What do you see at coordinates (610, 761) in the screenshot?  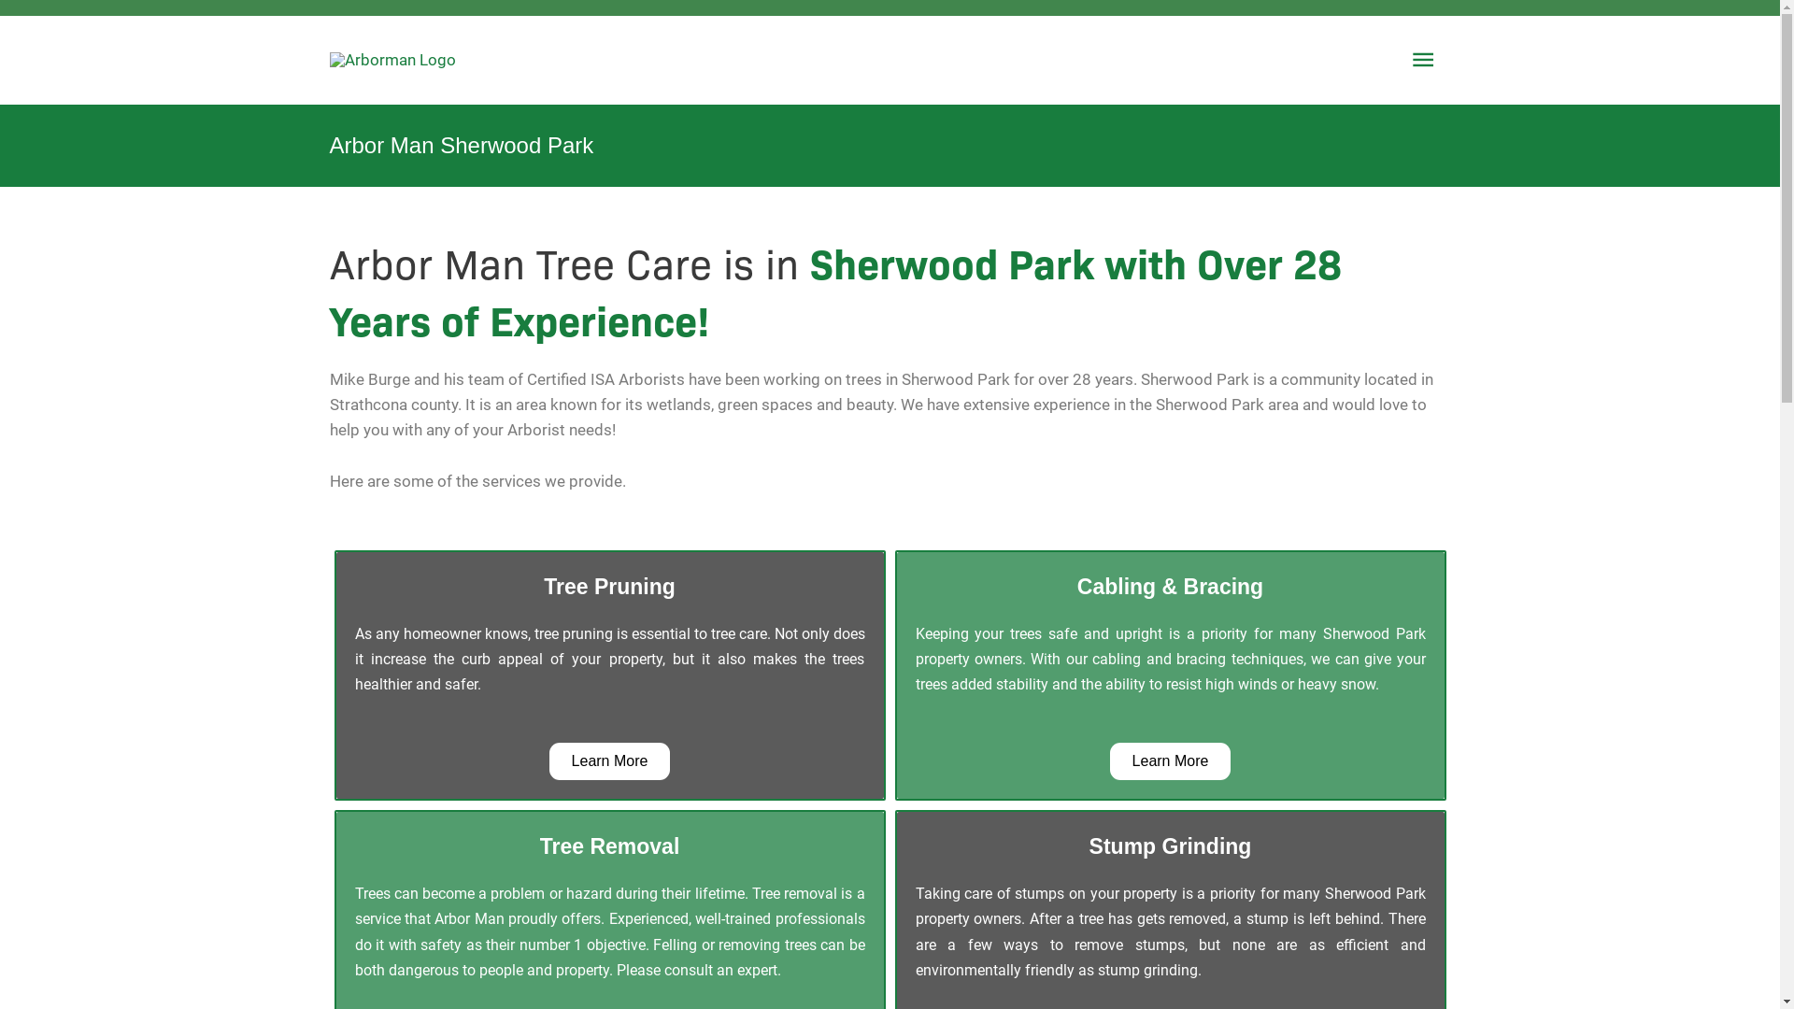 I see `Learn More` at bounding box center [610, 761].